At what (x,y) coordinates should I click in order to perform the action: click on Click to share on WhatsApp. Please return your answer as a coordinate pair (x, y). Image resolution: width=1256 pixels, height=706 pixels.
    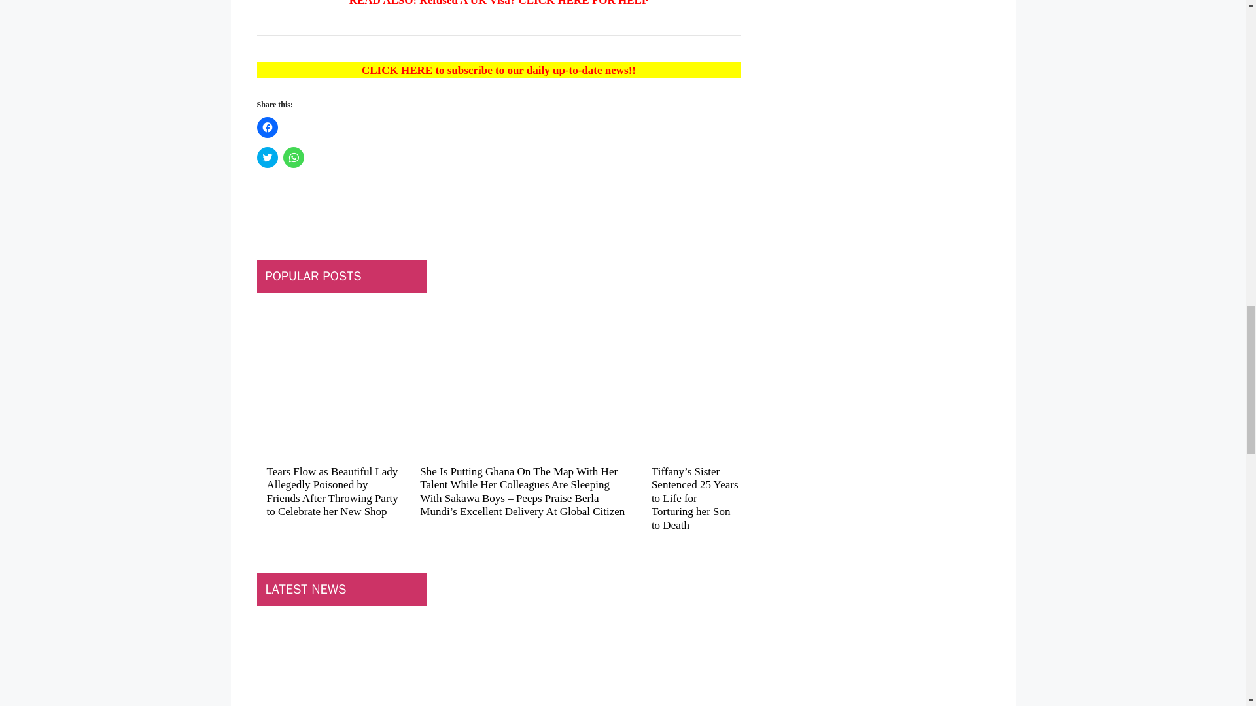
    Looking at the image, I should click on (293, 157).